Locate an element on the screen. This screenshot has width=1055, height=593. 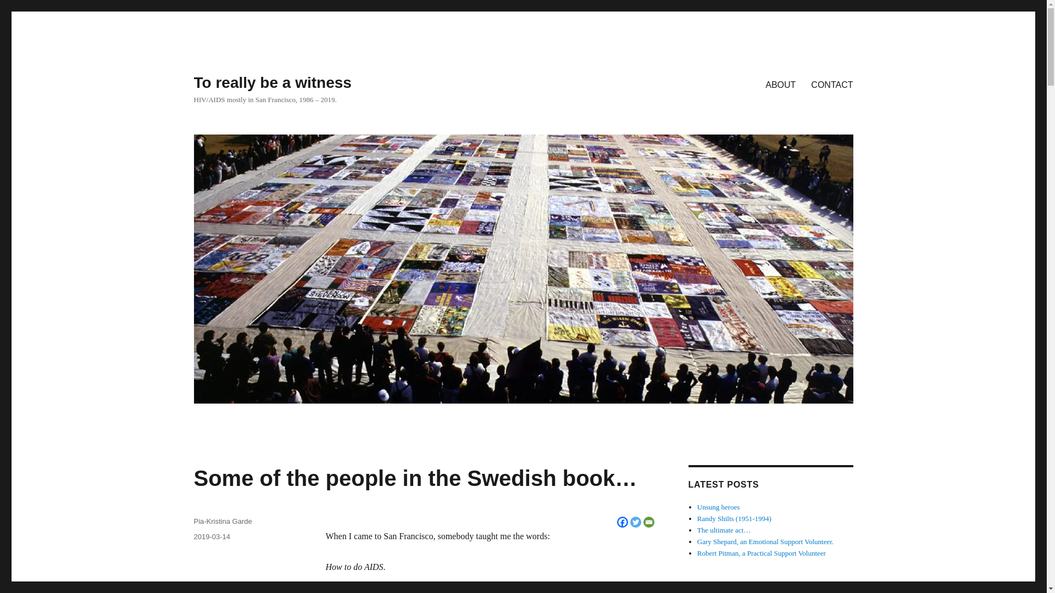
CONTACT is located at coordinates (832, 84).